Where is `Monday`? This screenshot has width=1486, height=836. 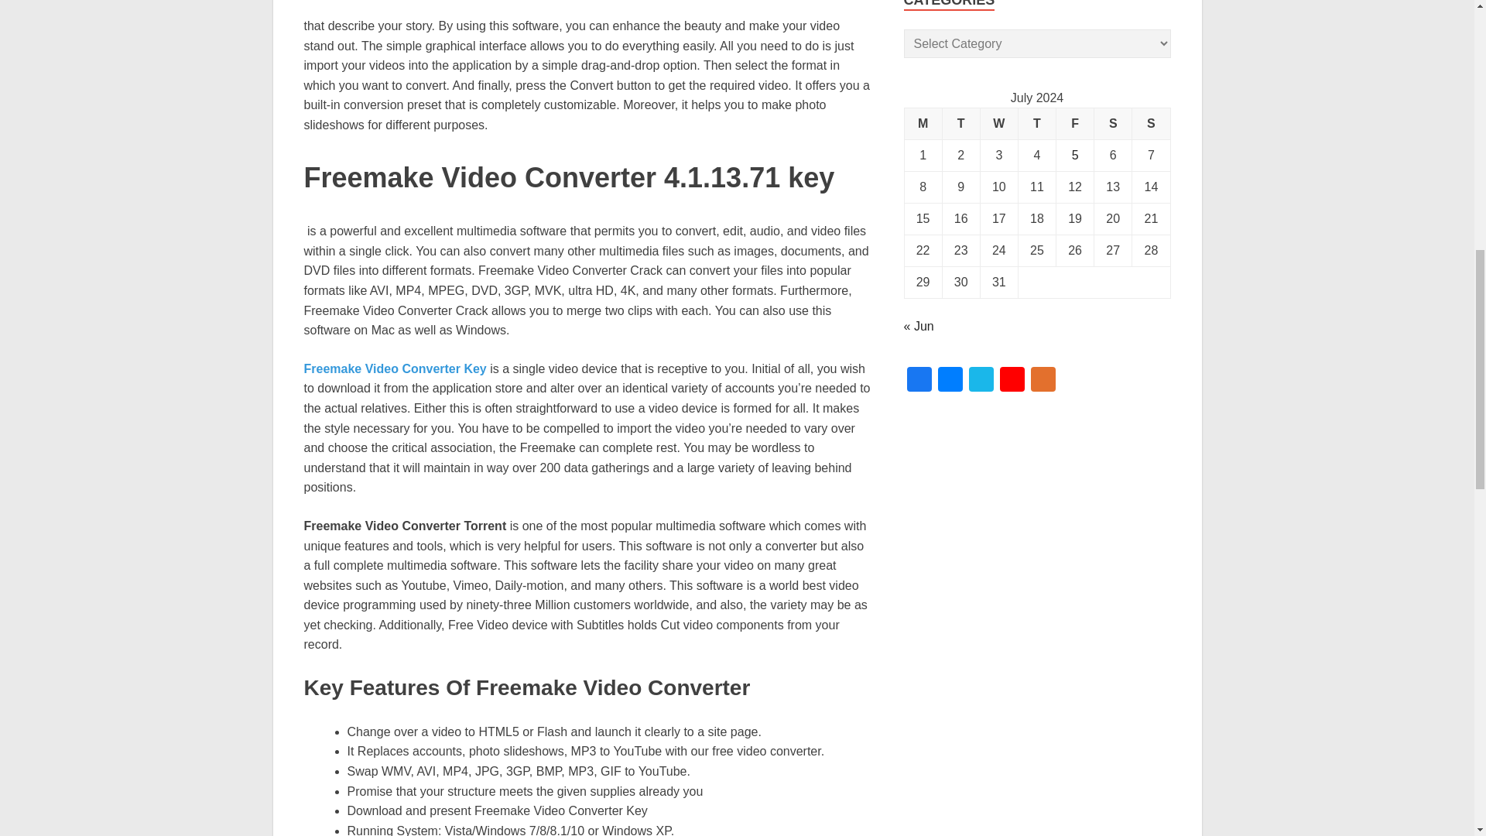 Monday is located at coordinates (923, 124).